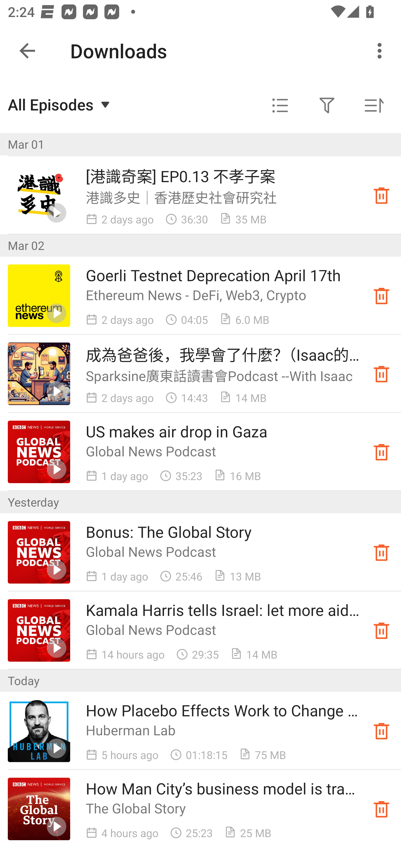 The image size is (401, 848). I want to click on , so click(280, 105).